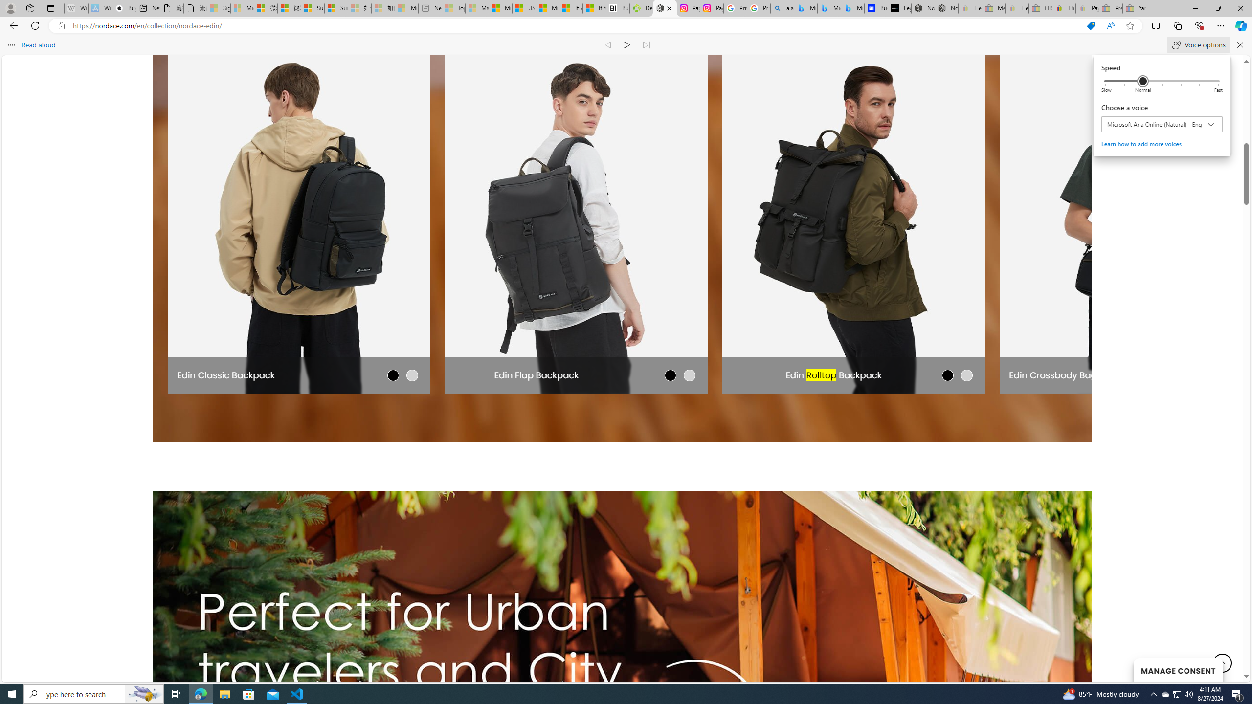 Image resolution: width=1252 pixels, height=704 pixels. Describe the element at coordinates (607, 45) in the screenshot. I see `Read previous paragraph` at that location.